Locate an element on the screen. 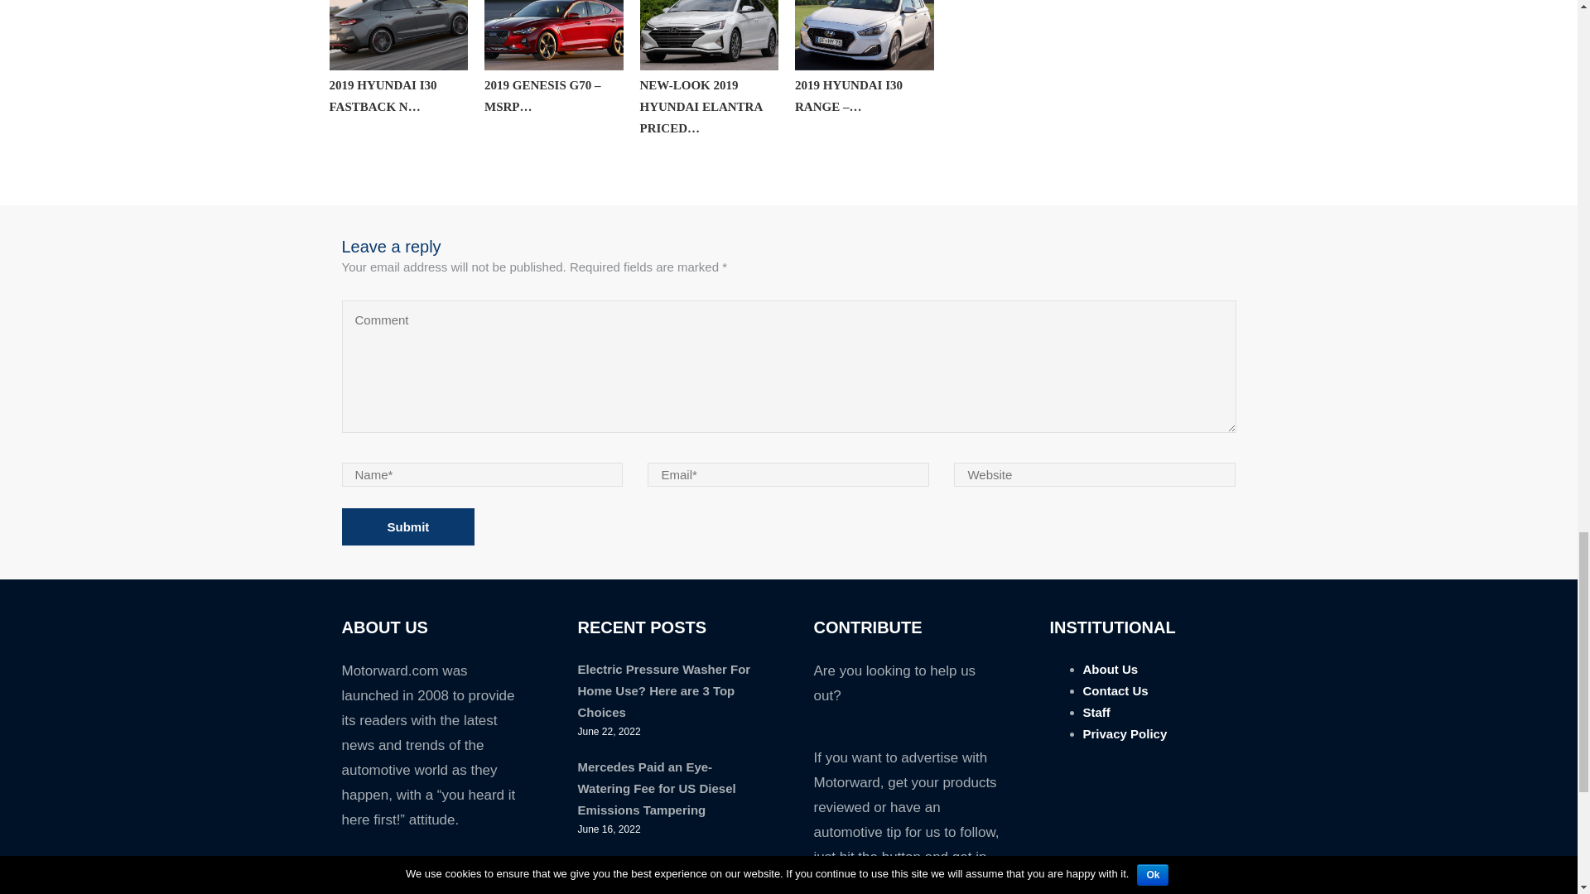 This screenshot has width=1590, height=894. All New Hyundai i30 Fastback N 9 550x360 is located at coordinates (399, 36).